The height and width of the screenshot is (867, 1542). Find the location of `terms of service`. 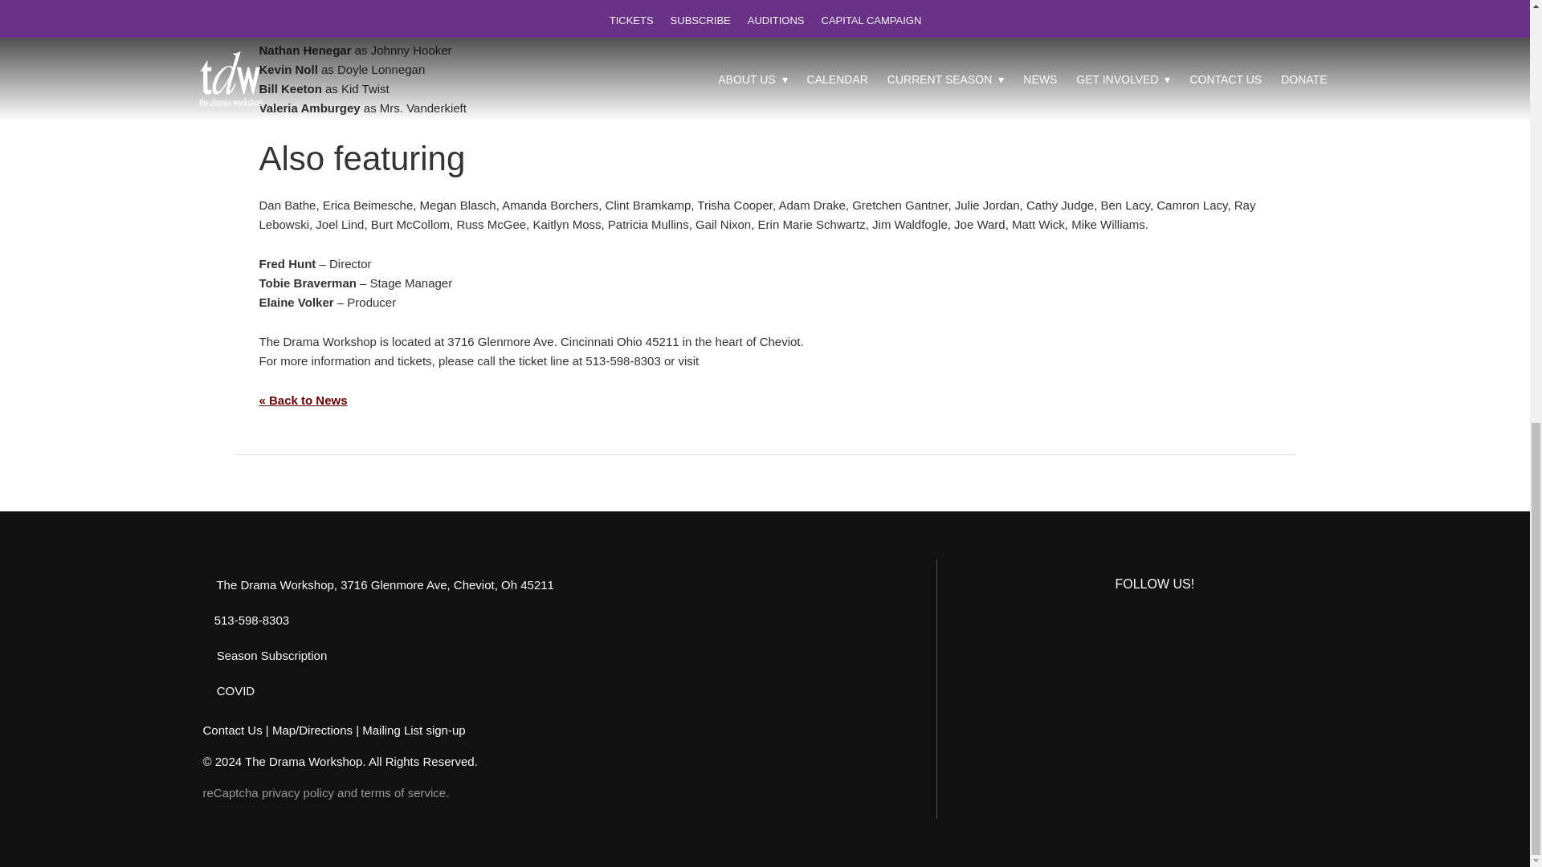

terms of service is located at coordinates (403, 792).